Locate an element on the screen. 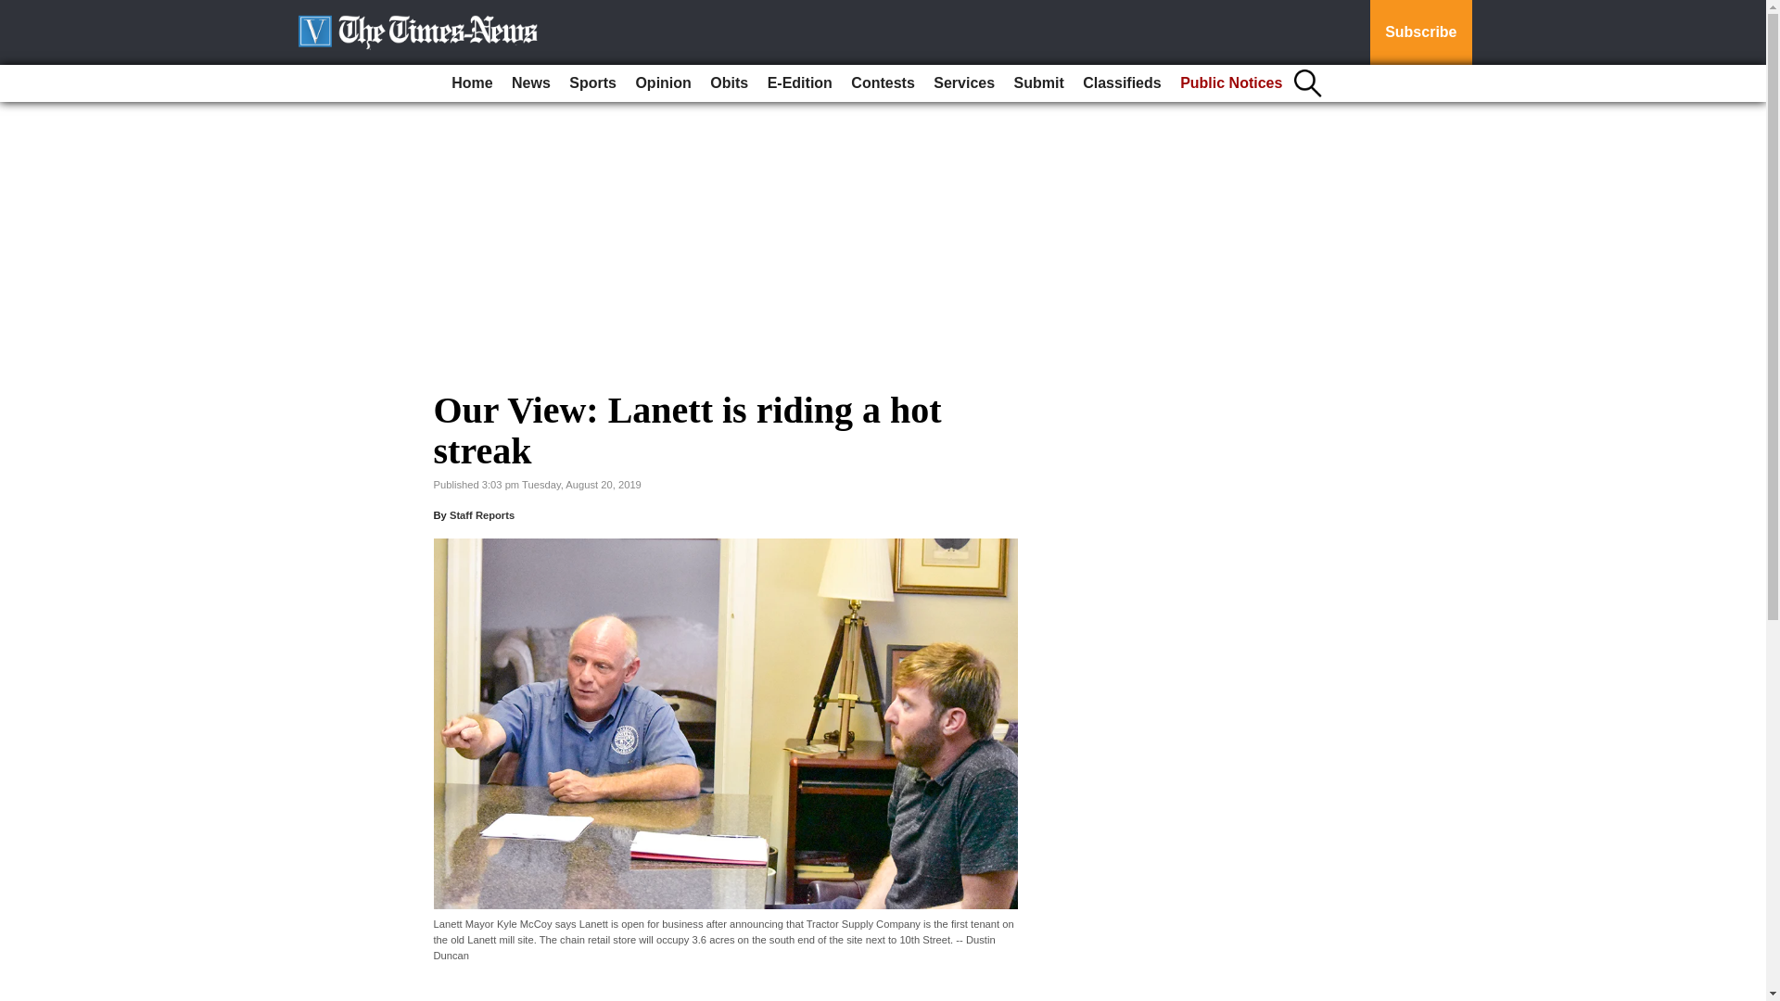 The height and width of the screenshot is (1001, 1780). Obits is located at coordinates (729, 83).